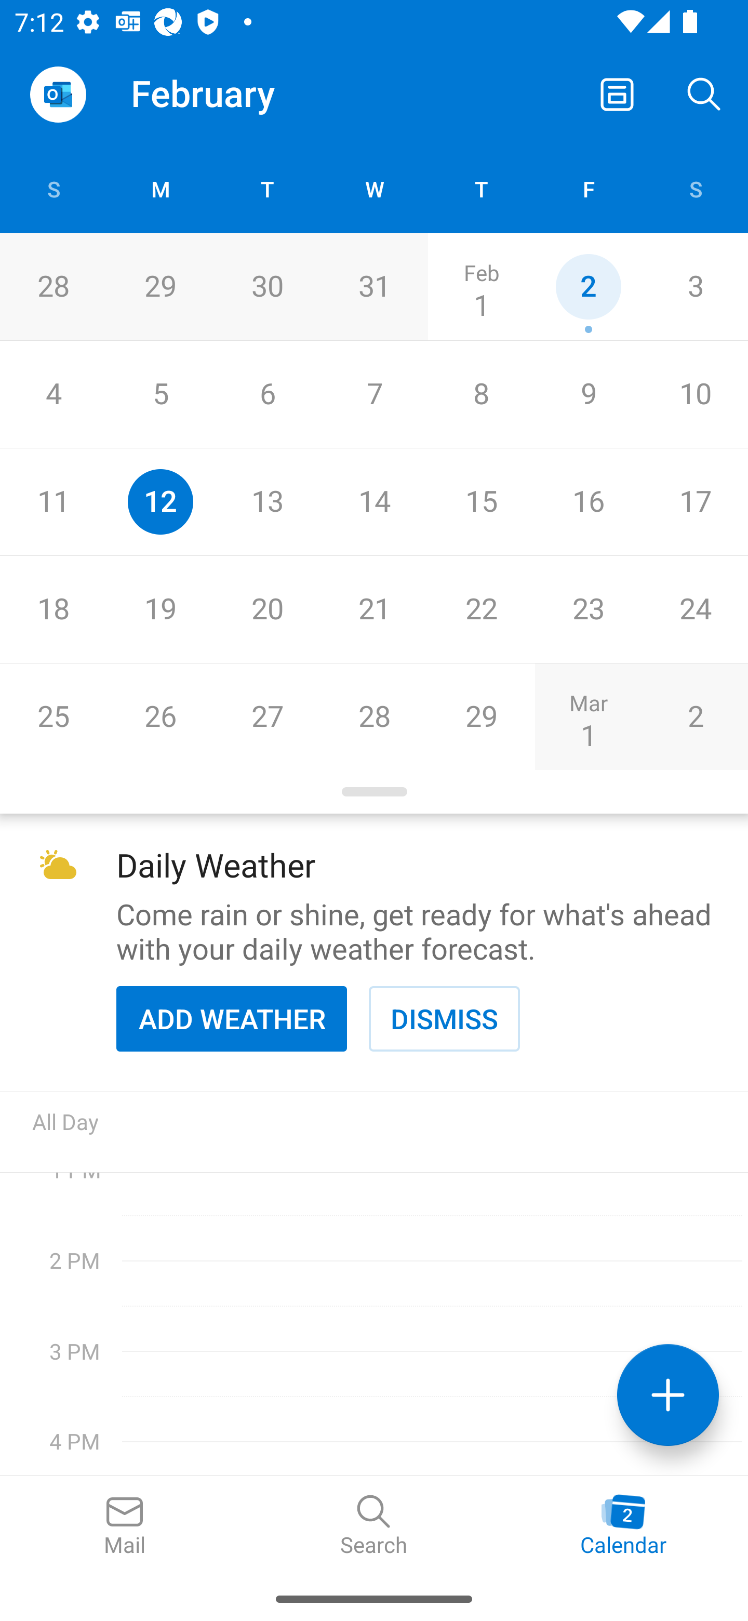 The height and width of the screenshot is (1621, 748). Describe the element at coordinates (617, 94) in the screenshot. I see `Switch away from Day view` at that location.